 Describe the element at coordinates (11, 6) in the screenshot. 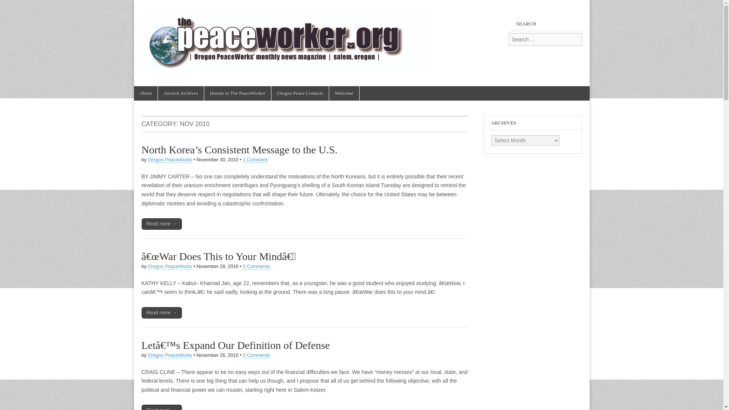

I see `Search` at that location.